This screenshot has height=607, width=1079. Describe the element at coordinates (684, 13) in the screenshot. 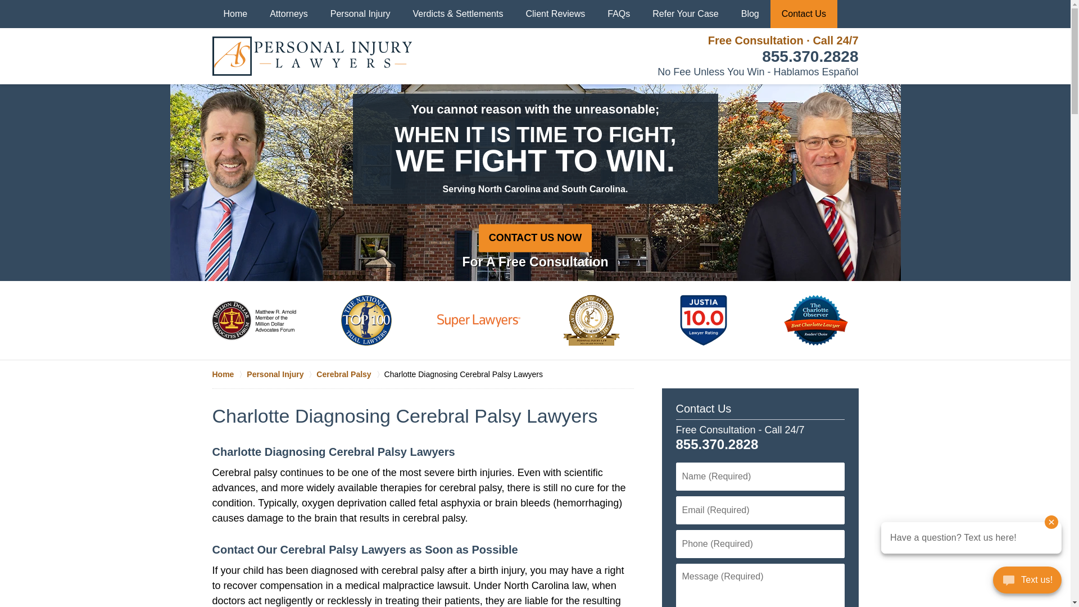

I see `Refer Your Case` at that location.